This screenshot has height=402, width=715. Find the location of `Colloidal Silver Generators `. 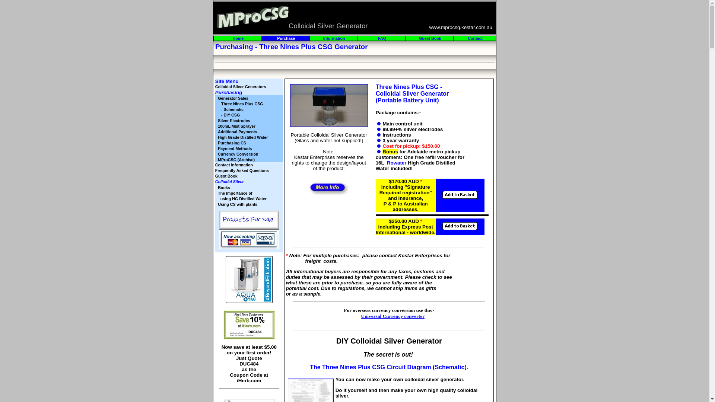

Colloidal Silver Generators  is located at coordinates (241, 87).